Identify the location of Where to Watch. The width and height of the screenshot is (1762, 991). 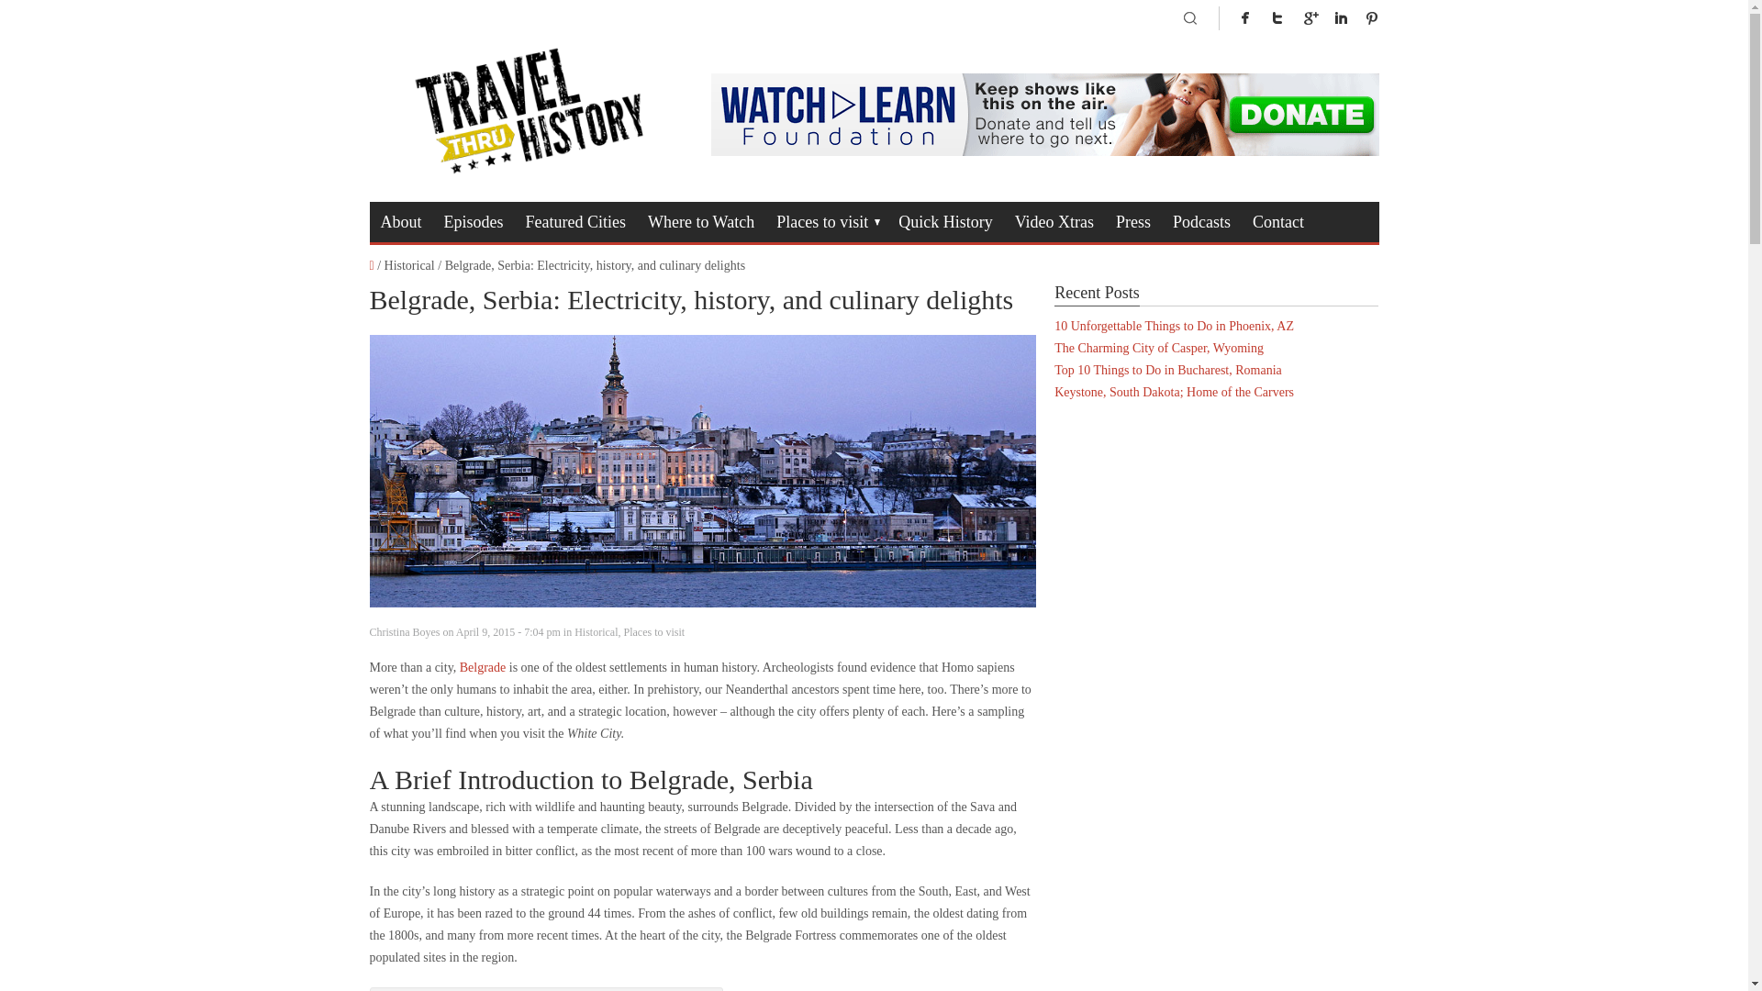
(700, 222).